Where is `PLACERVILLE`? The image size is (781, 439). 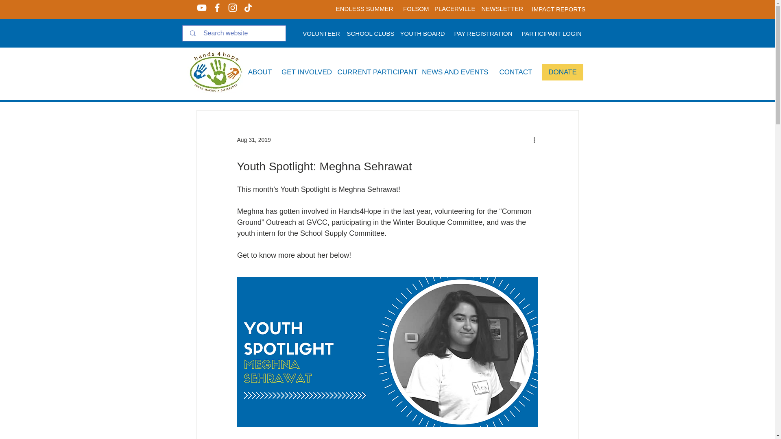
PLACERVILLE is located at coordinates (455, 8).